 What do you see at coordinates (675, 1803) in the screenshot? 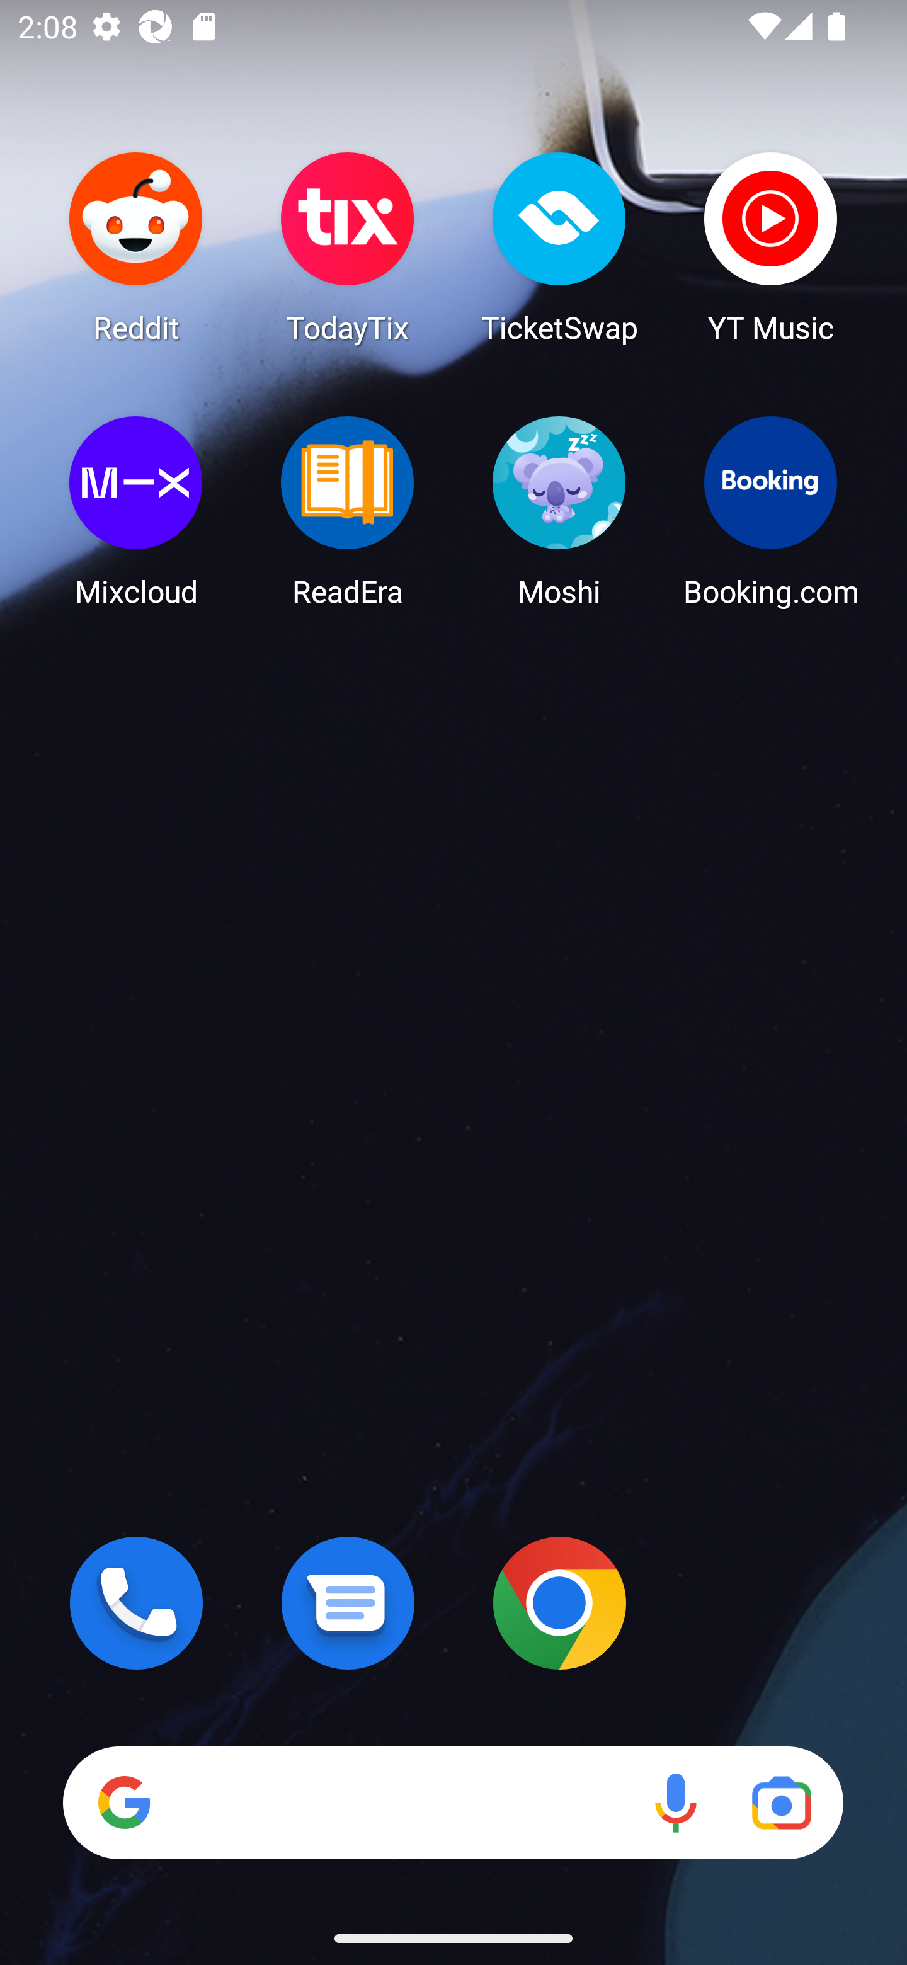
I see `Voice search` at bounding box center [675, 1803].